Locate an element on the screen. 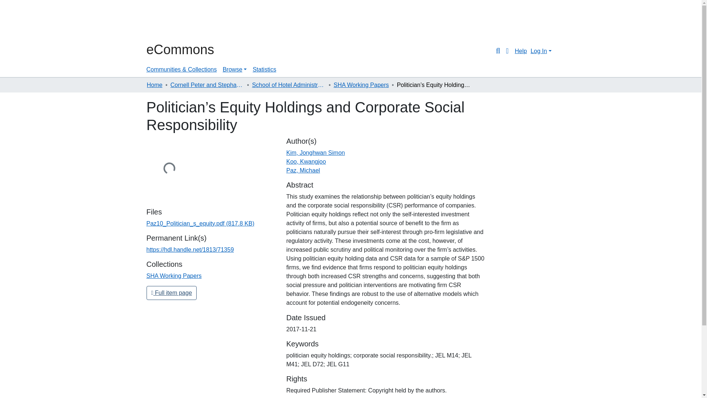  Koo, Kwangjoo is located at coordinates (306, 161).